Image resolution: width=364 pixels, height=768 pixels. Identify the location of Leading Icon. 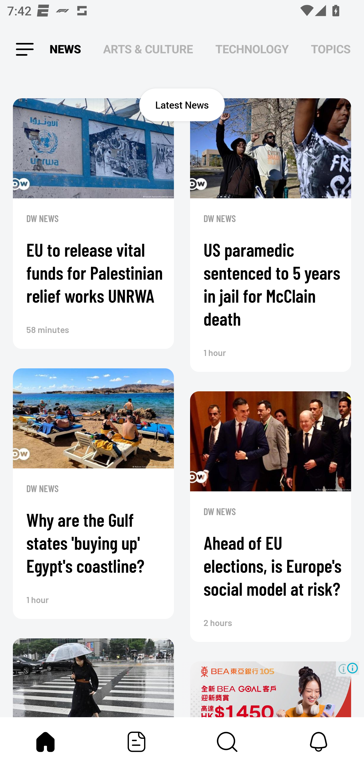
(24, 50).